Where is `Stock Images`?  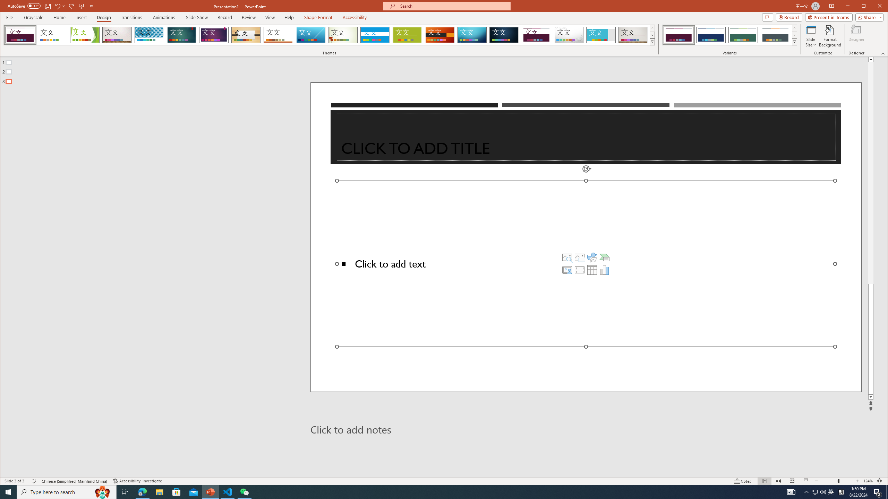
Stock Images is located at coordinates (567, 257).